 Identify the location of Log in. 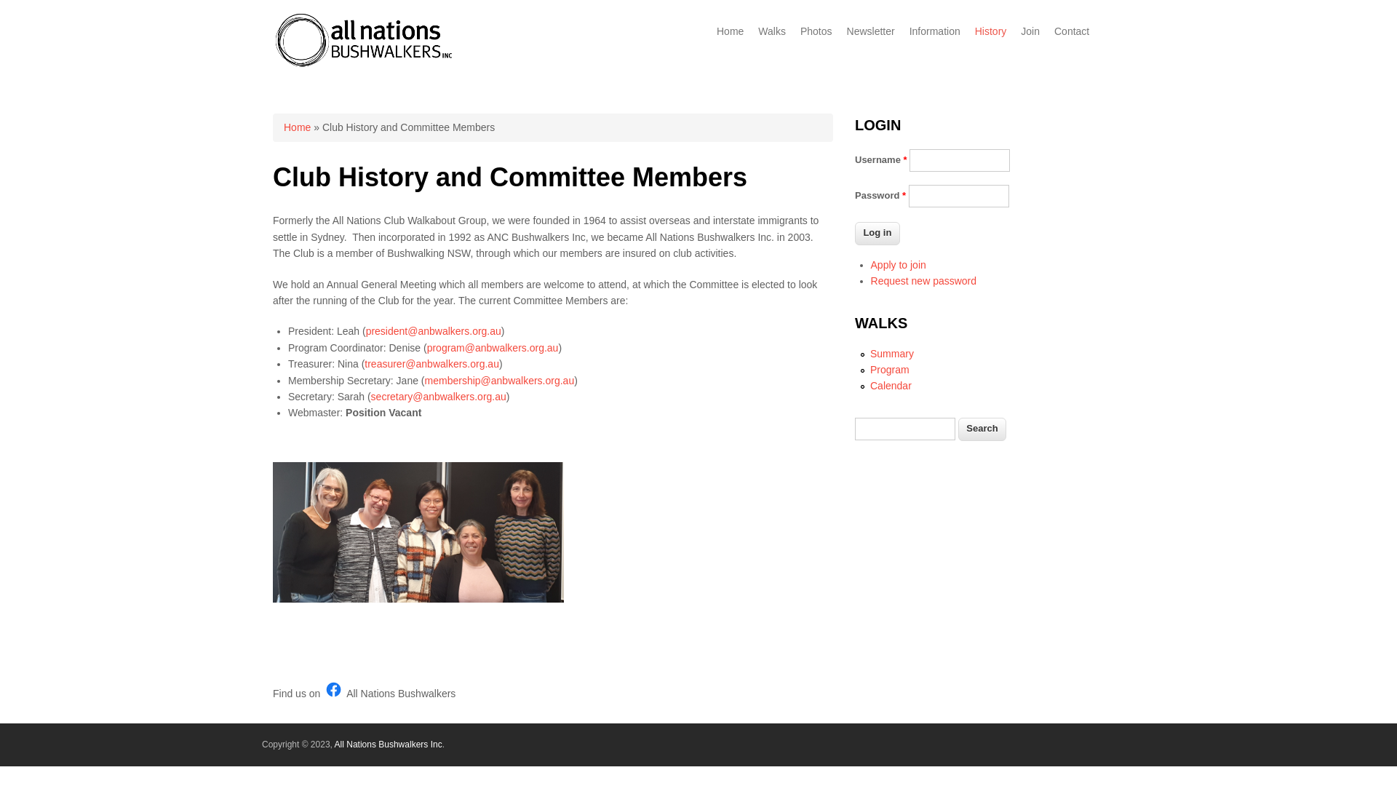
(877, 234).